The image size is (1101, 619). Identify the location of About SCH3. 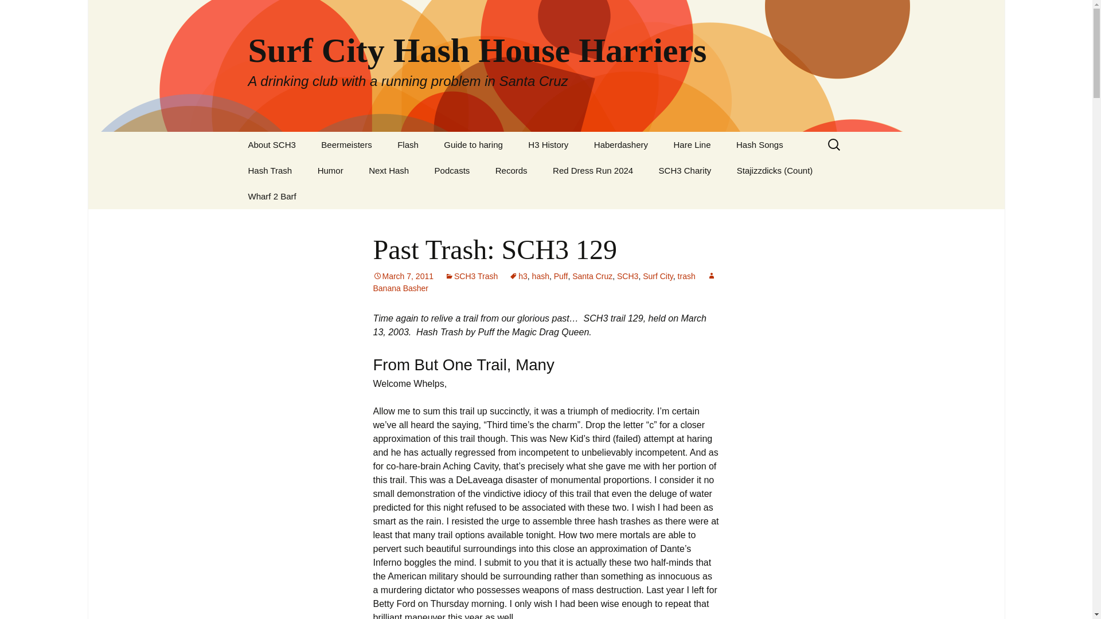
(272, 144).